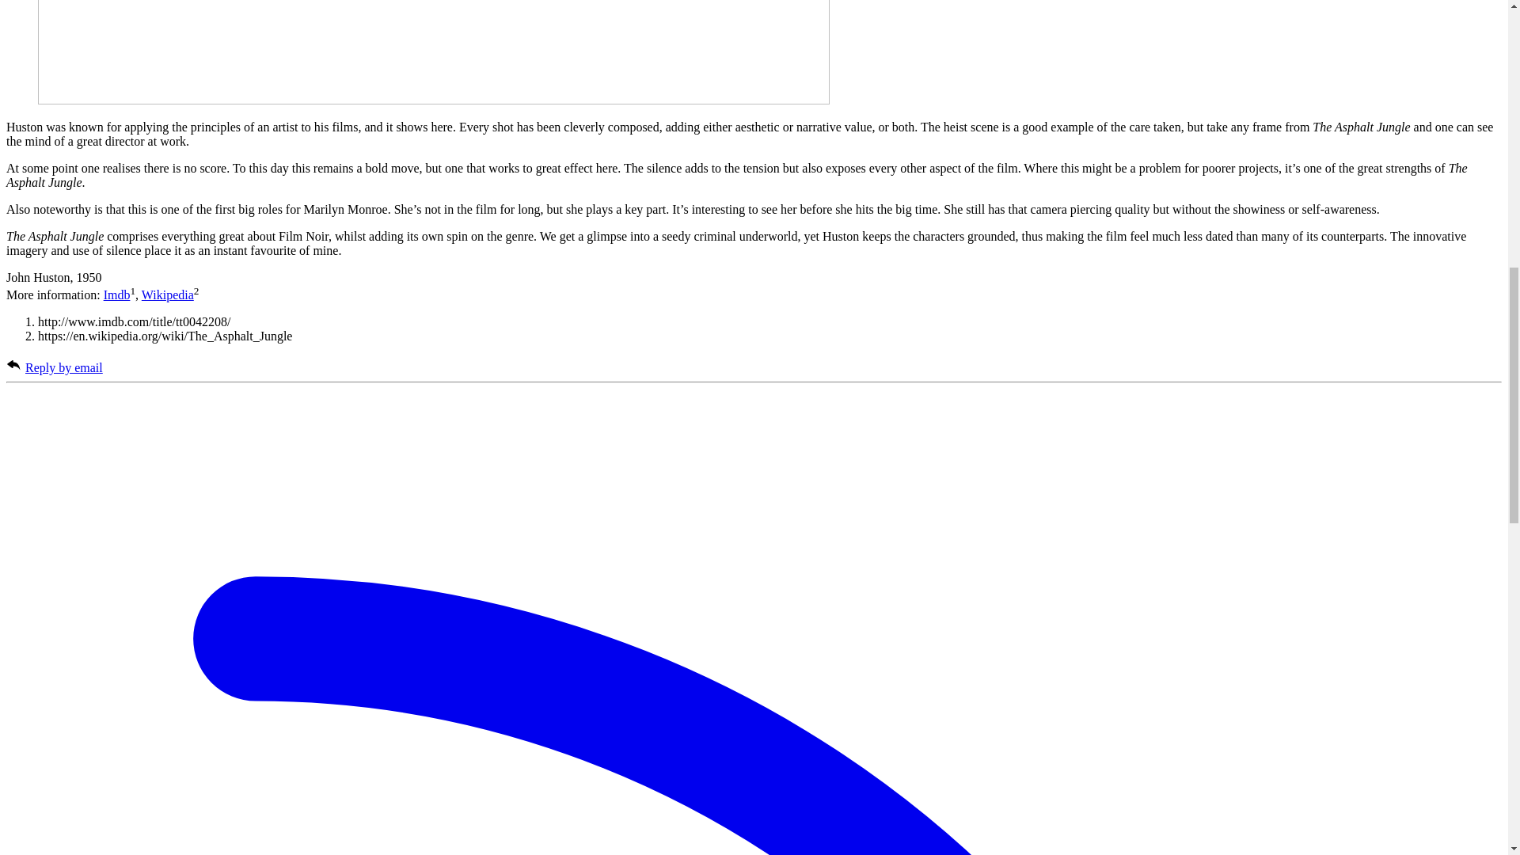  Describe the element at coordinates (117, 294) in the screenshot. I see `Imdb` at that location.